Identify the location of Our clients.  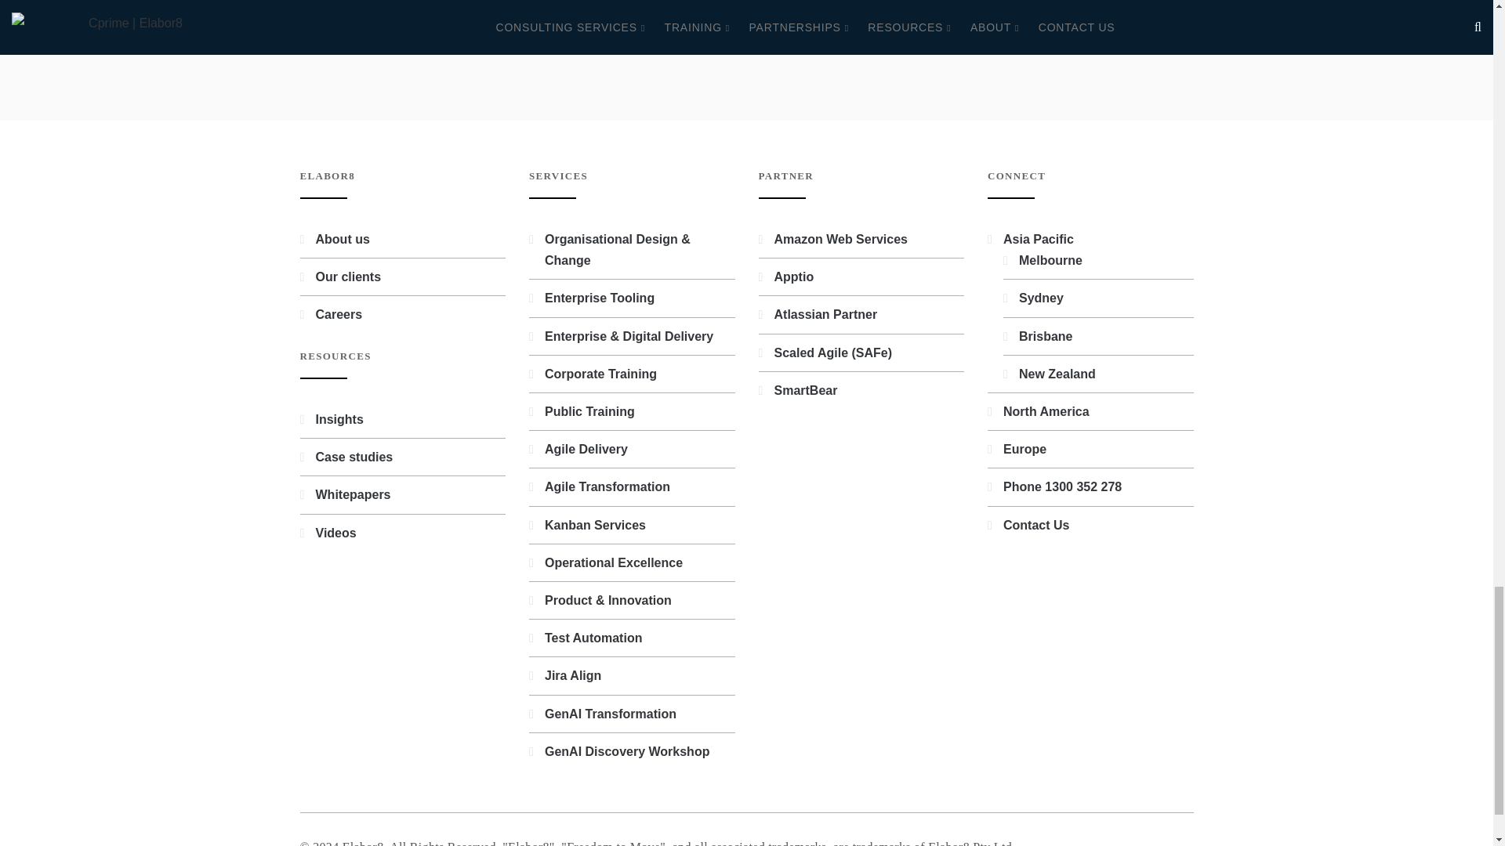
(347, 276).